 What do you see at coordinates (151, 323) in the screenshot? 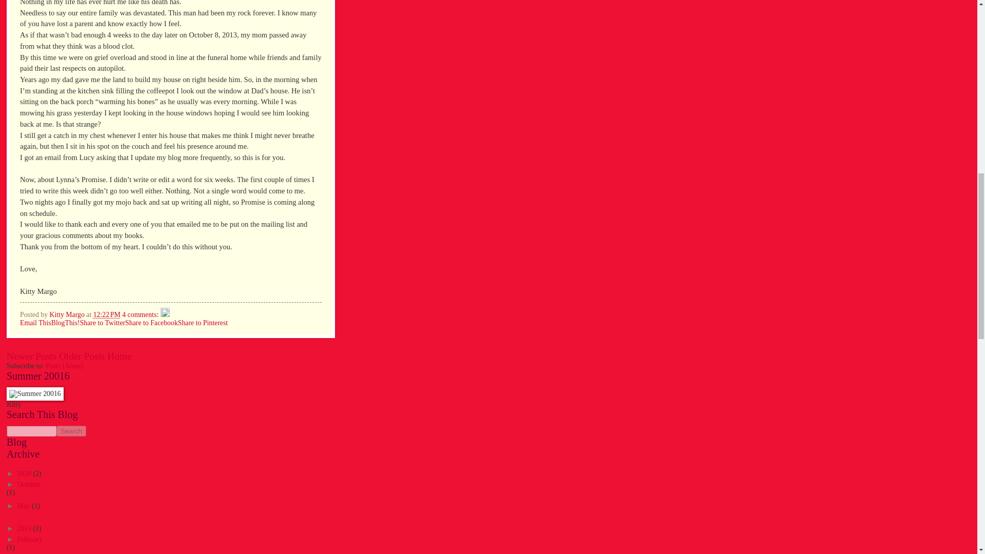
I see `Share to Facebook` at bounding box center [151, 323].